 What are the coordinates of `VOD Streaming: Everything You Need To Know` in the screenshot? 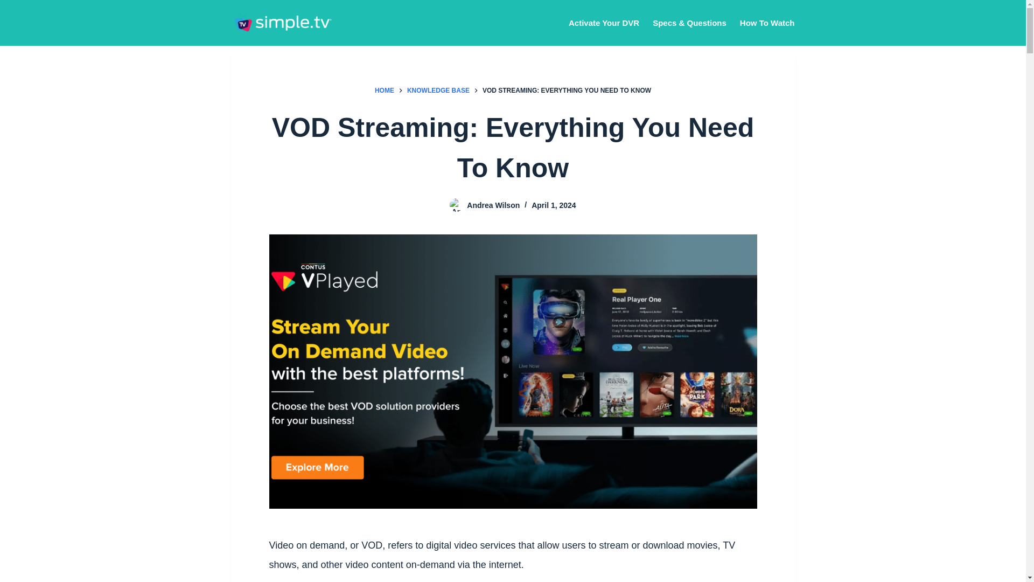 It's located at (513, 148).